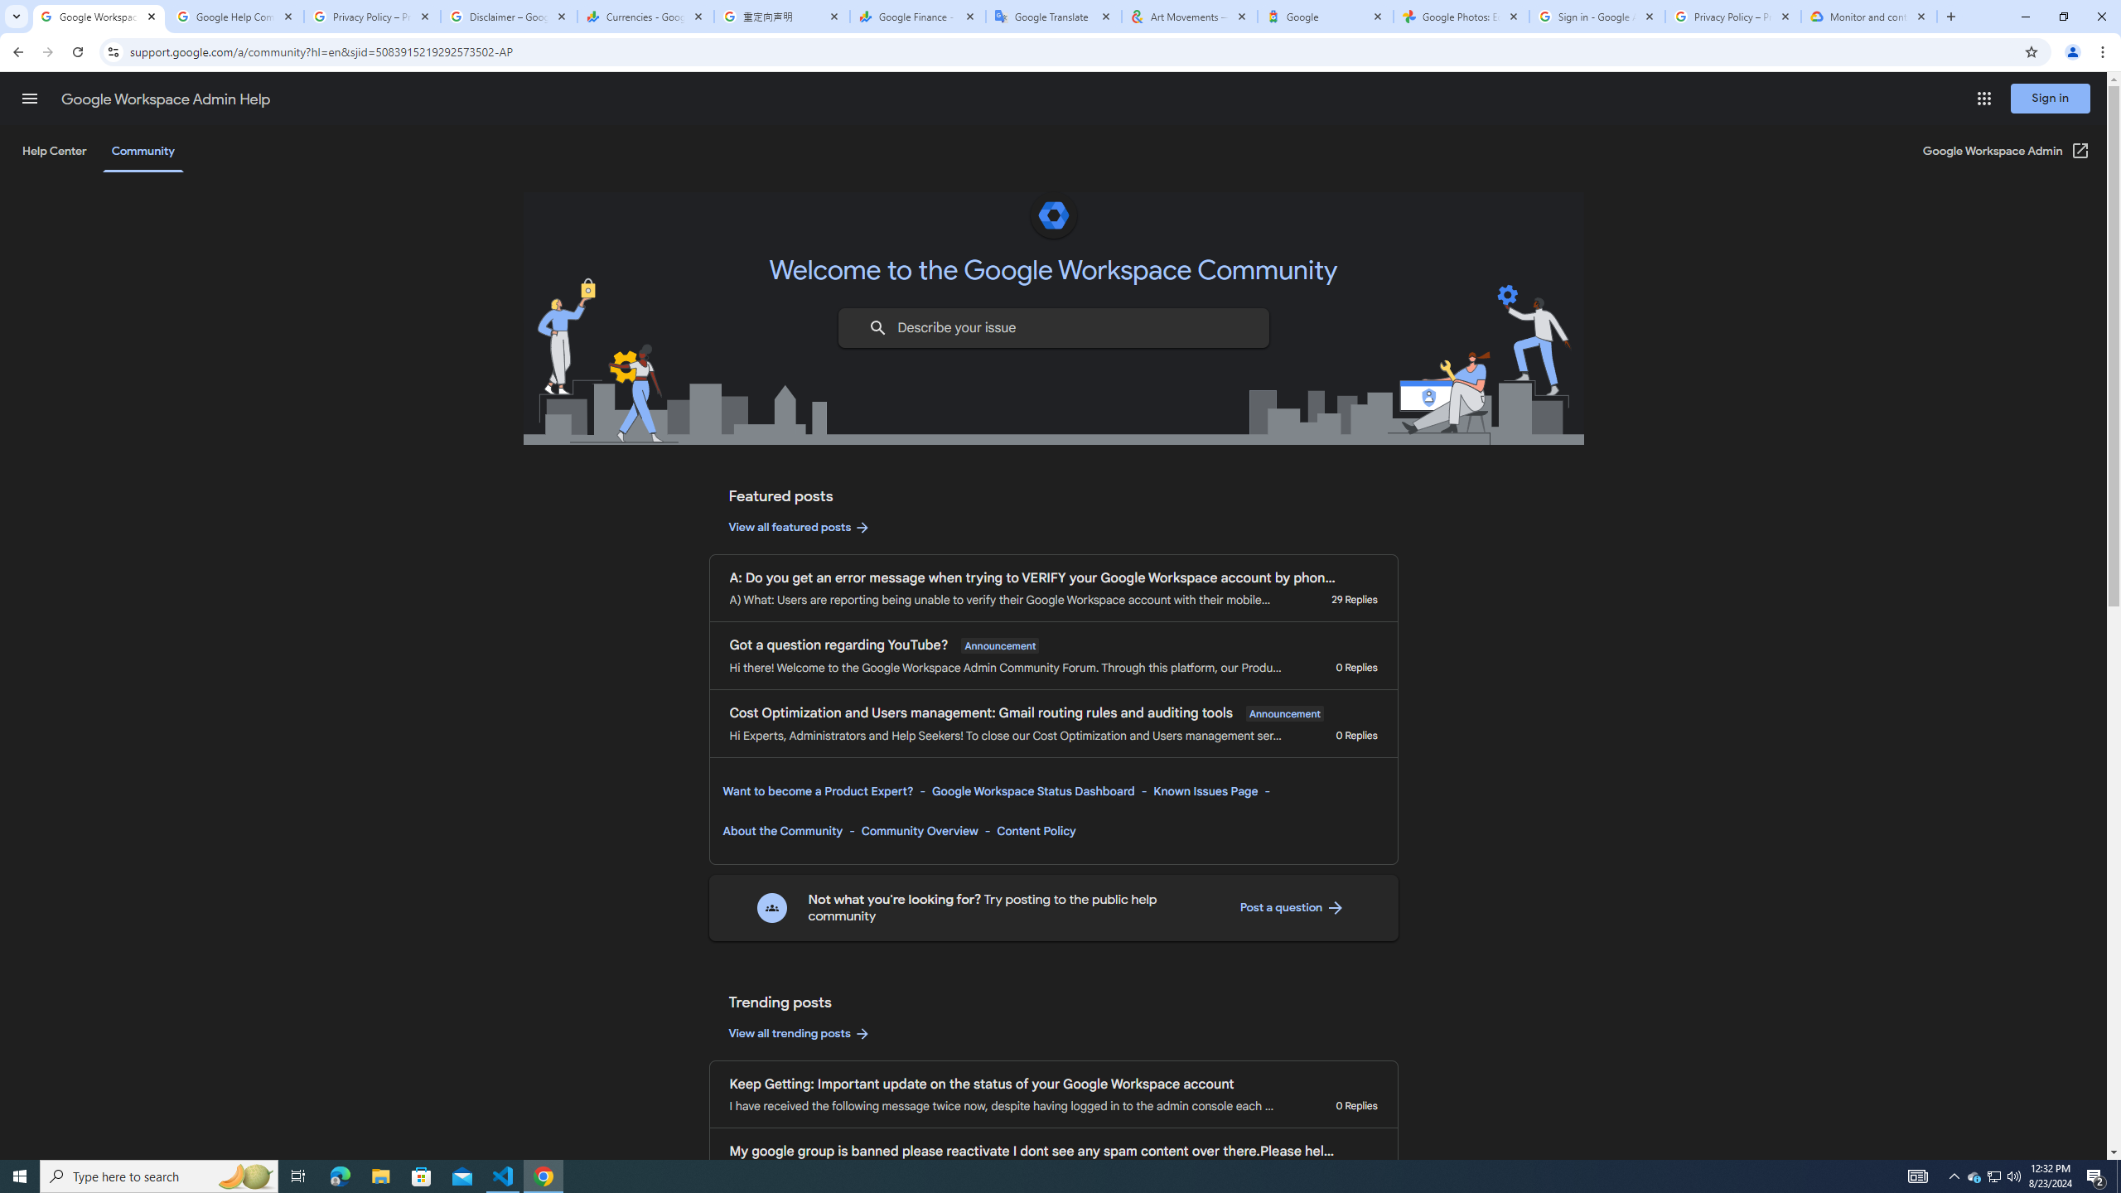  I want to click on Sign in, so click(2051, 98).